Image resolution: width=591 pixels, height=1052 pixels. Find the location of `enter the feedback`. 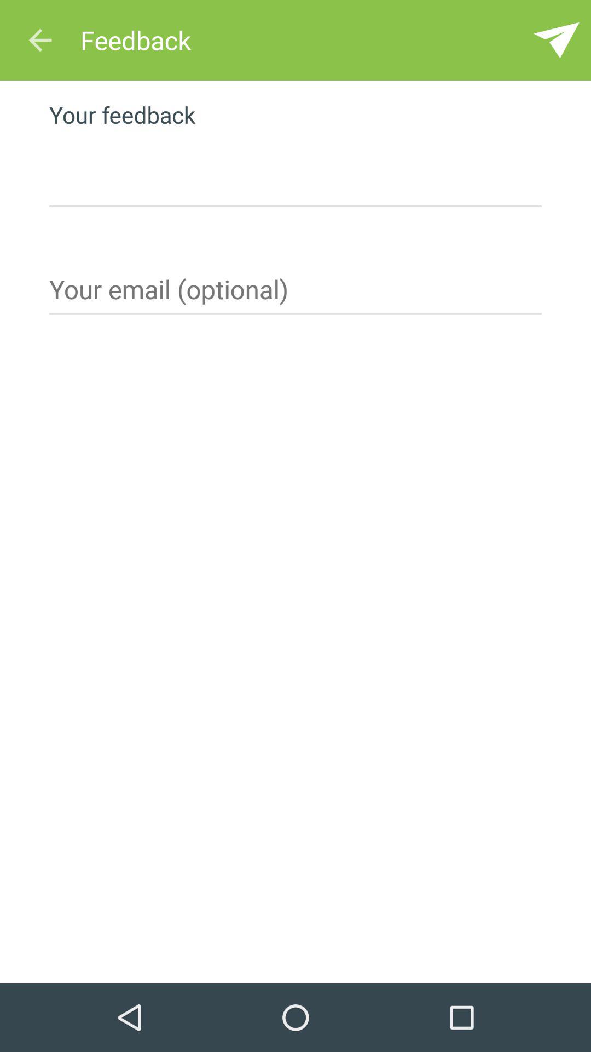

enter the feedback is located at coordinates (296, 171).